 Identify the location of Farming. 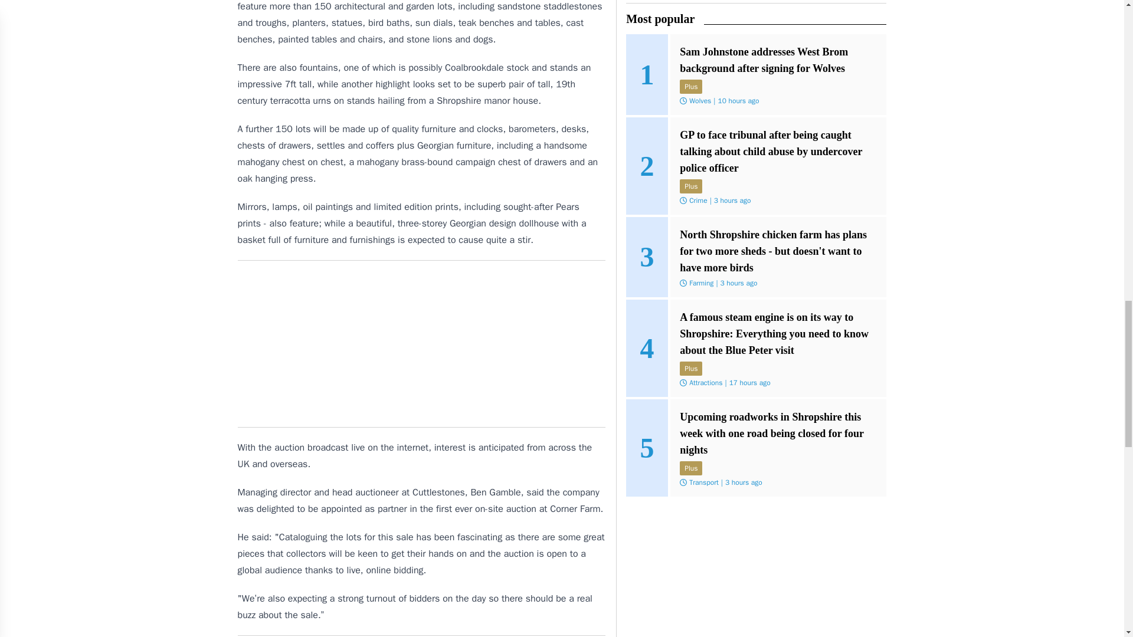
(701, 283).